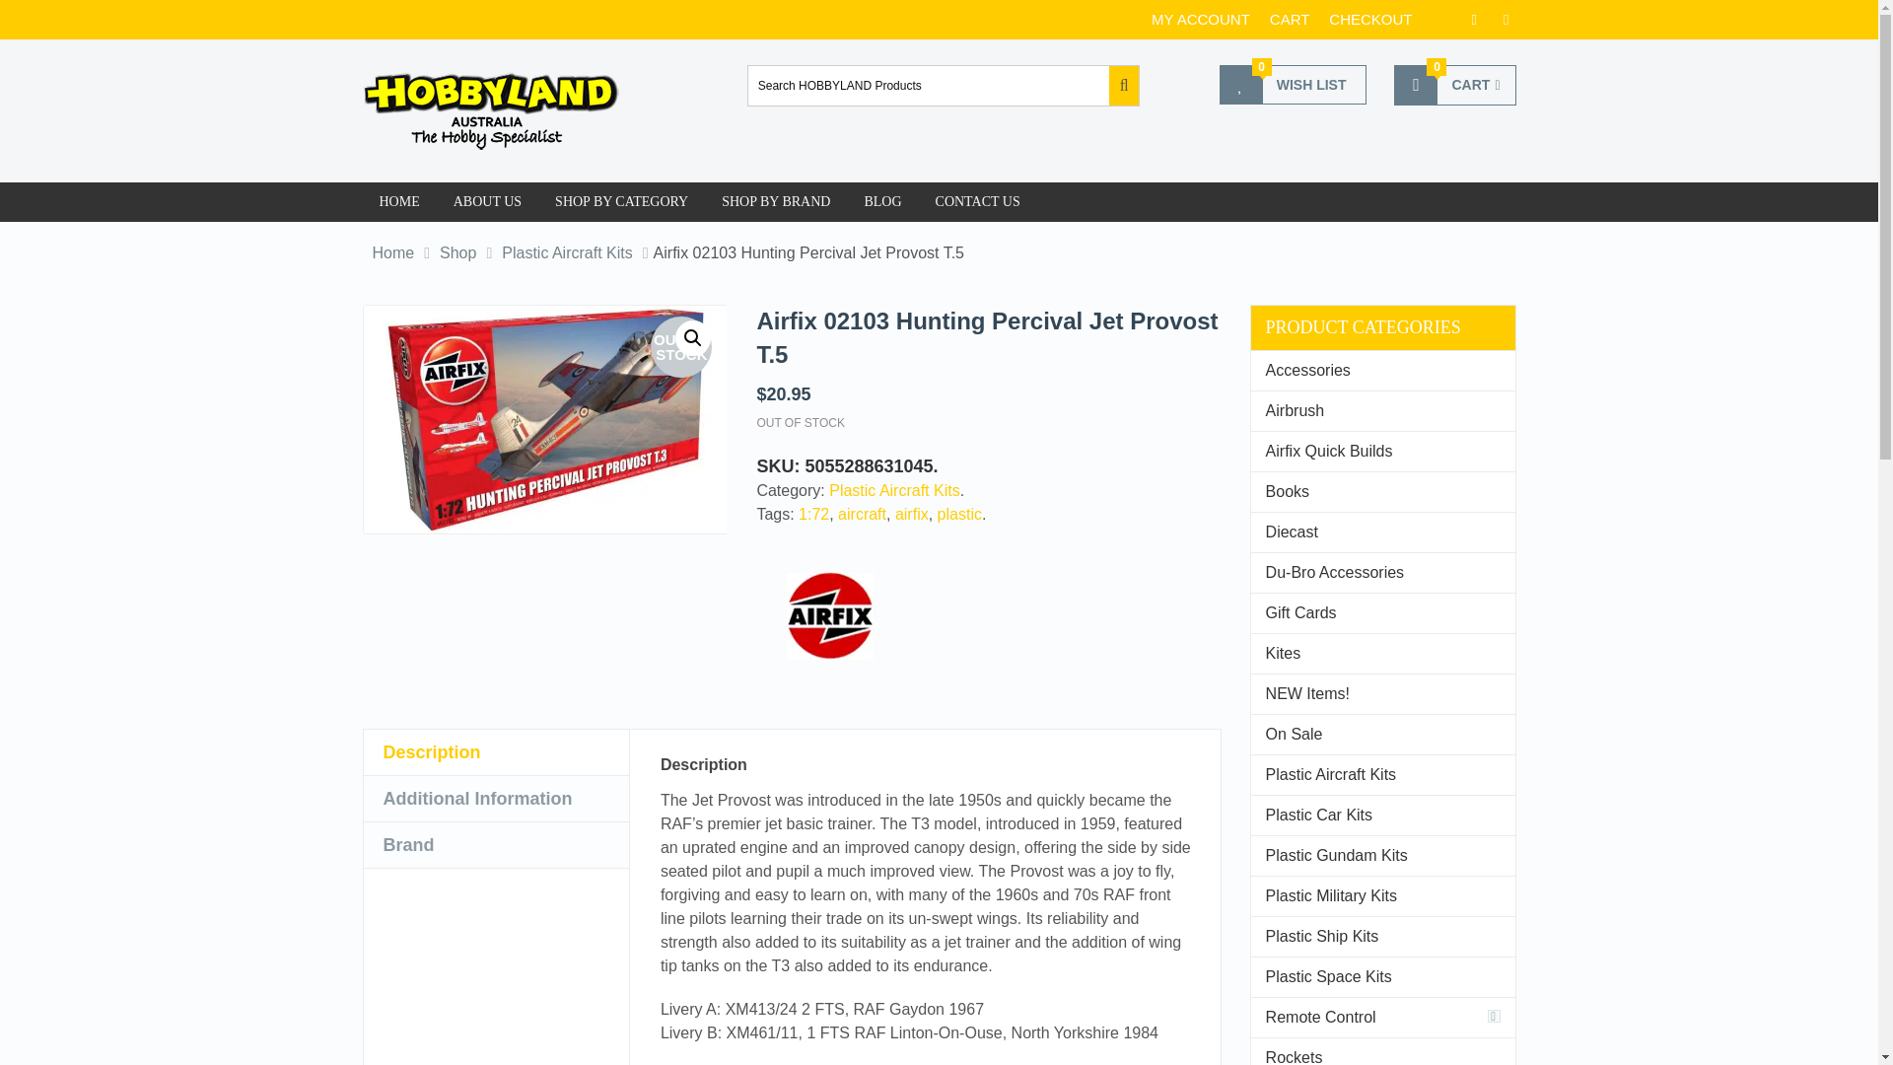  What do you see at coordinates (929, 85) in the screenshot?
I see `Search HOBBYLAND Products` at bounding box center [929, 85].